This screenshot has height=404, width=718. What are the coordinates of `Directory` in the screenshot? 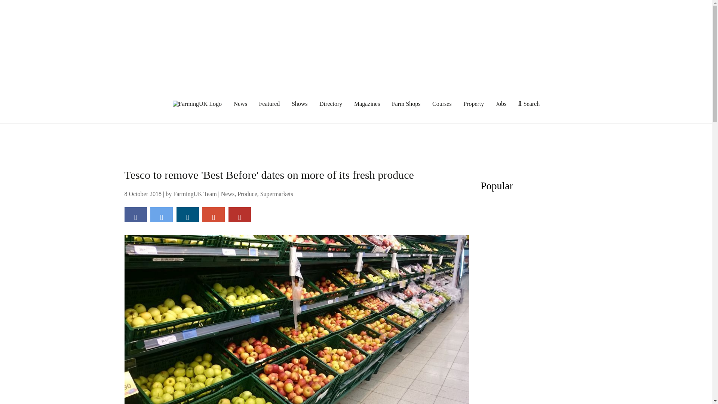 It's located at (331, 104).